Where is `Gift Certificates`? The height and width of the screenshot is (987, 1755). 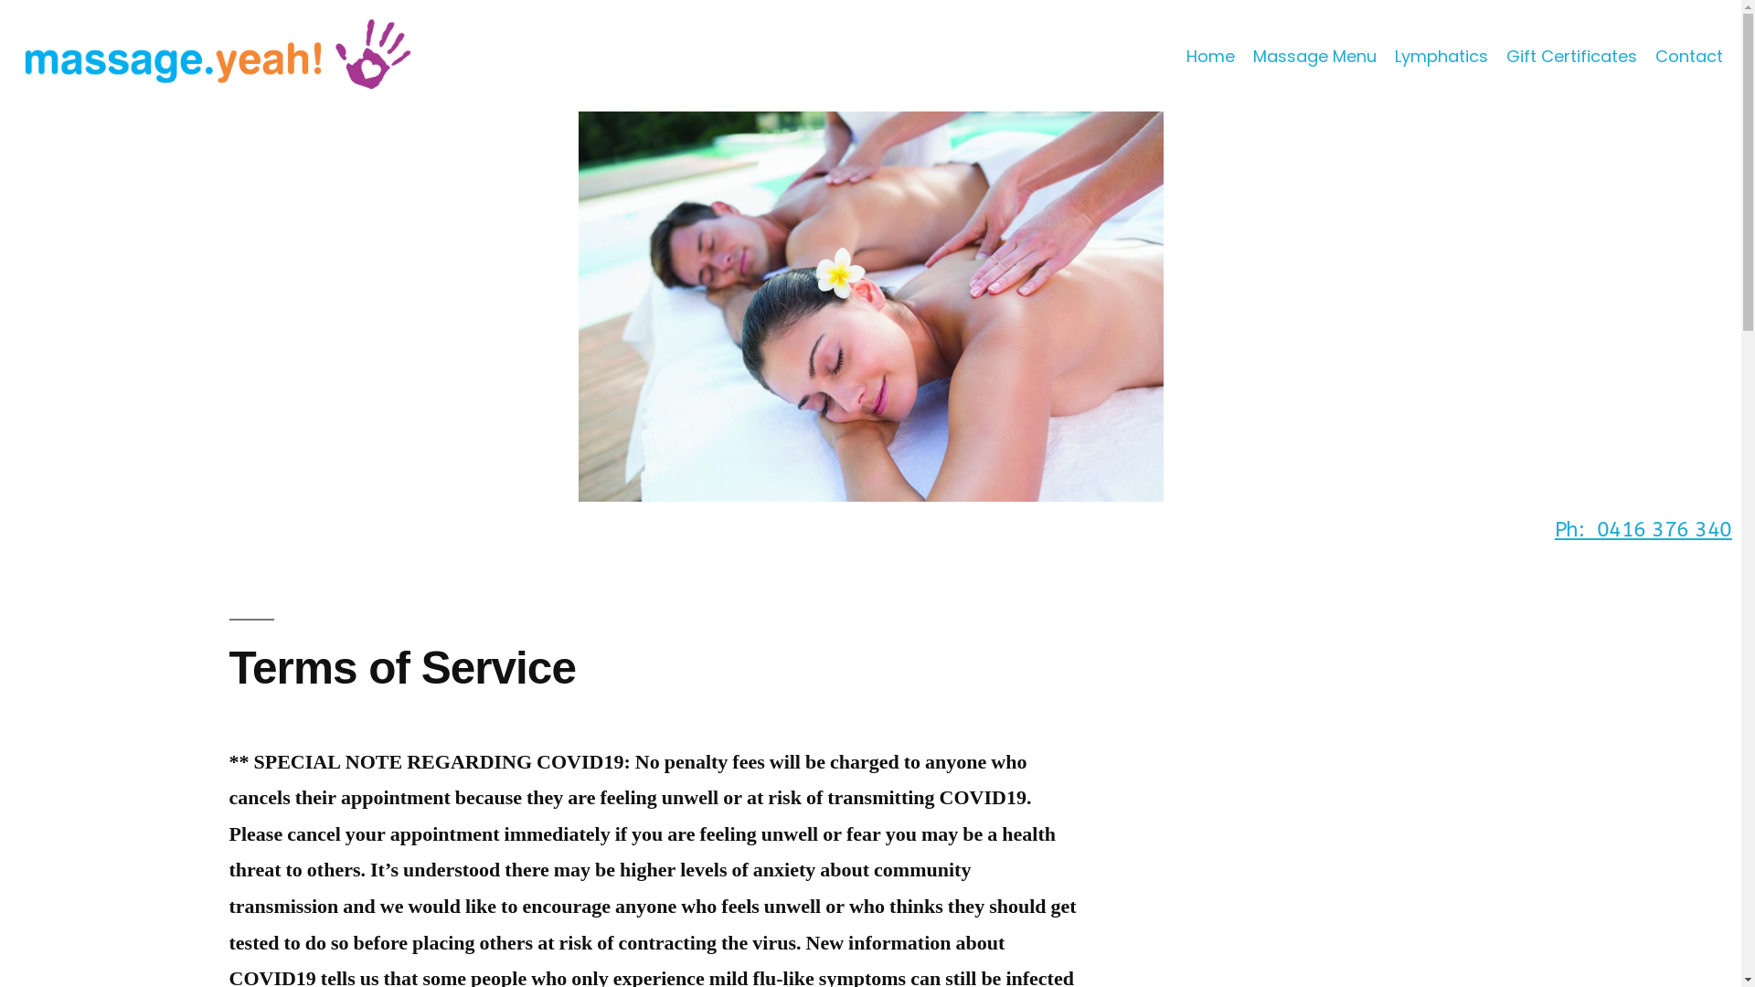
Gift Certificates is located at coordinates (1572, 57).